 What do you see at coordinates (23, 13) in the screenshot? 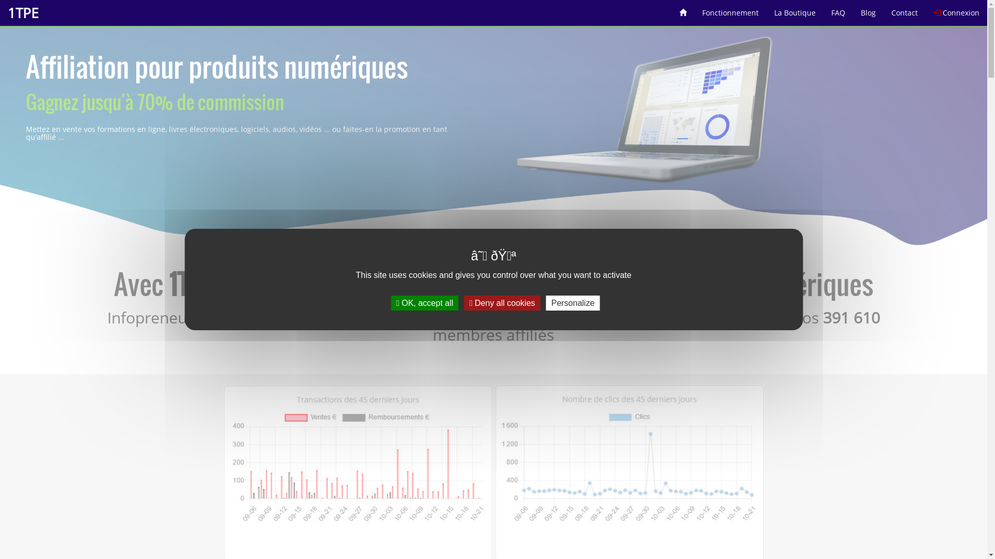
I see `1TPE` at bounding box center [23, 13].